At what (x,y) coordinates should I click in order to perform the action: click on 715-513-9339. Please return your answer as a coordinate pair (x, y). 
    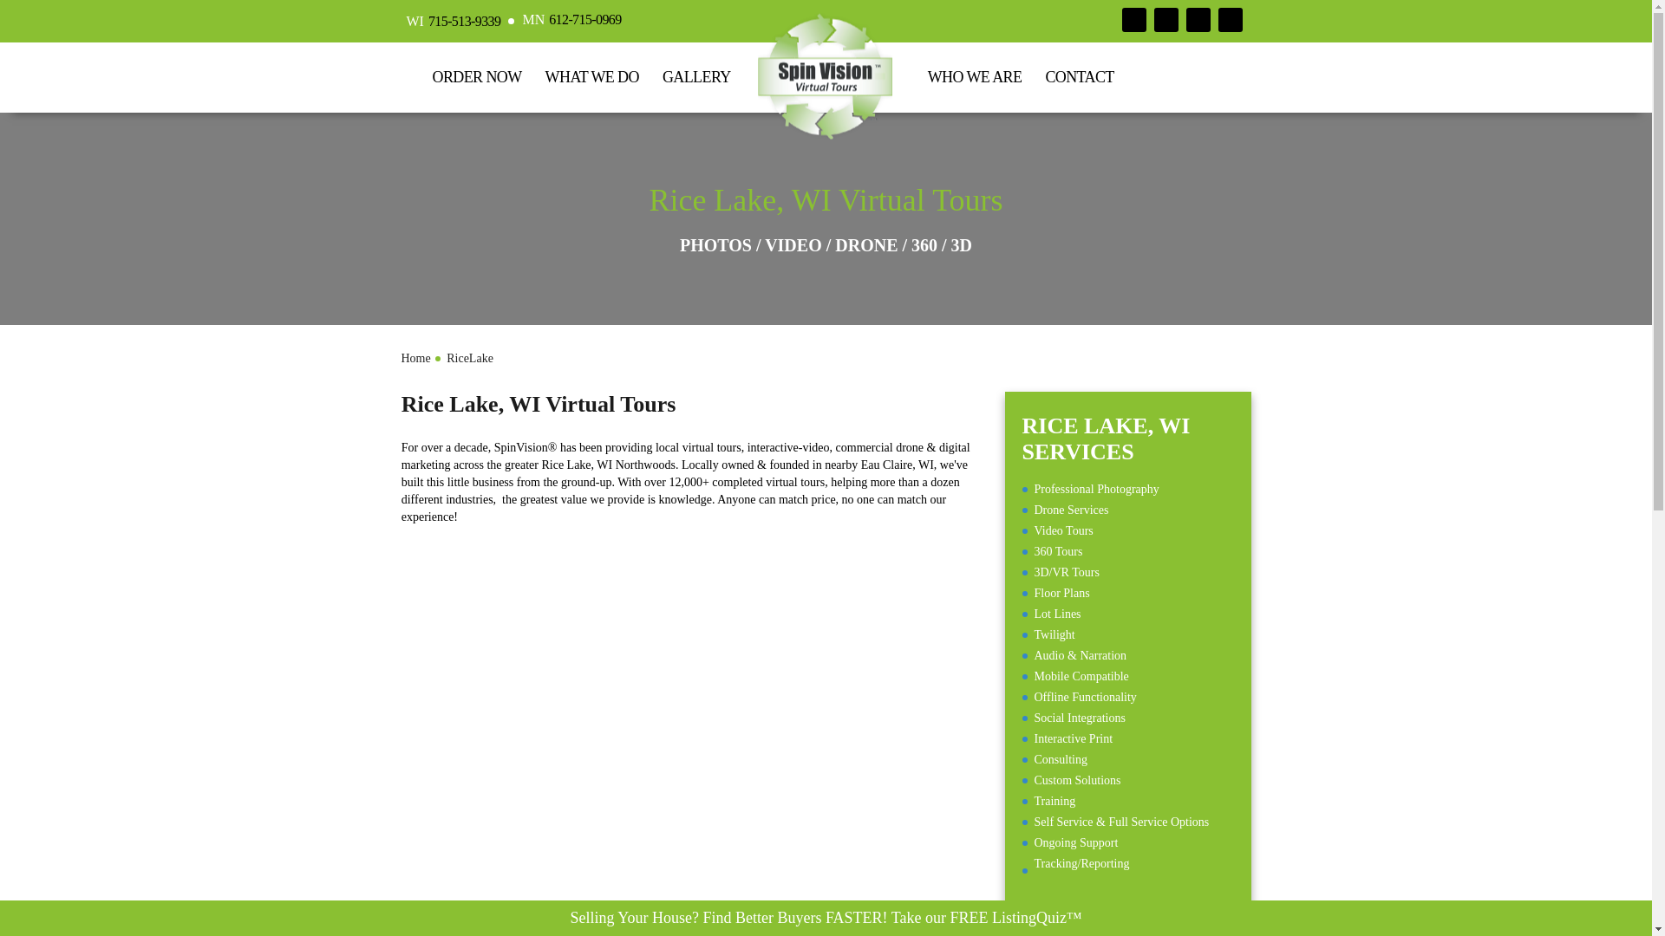
    Looking at the image, I should click on (462, 21).